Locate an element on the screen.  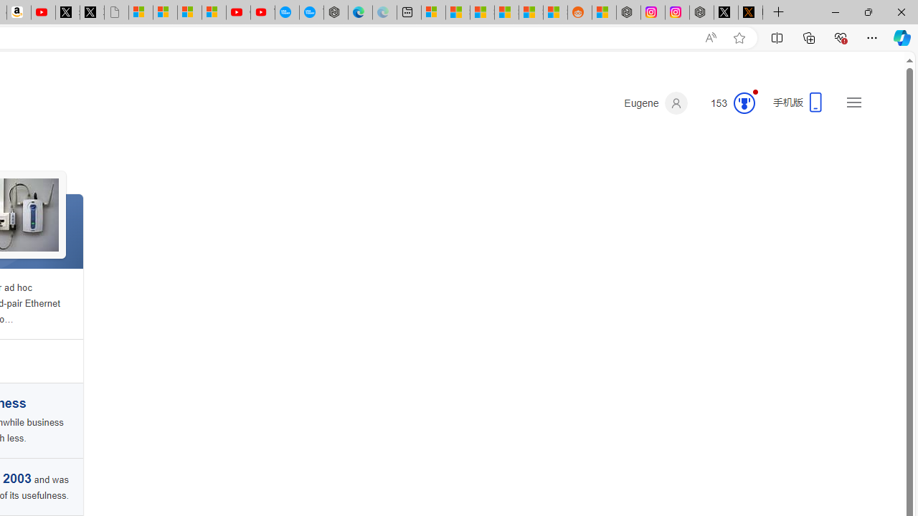
Shanghai, China weather forecast | Microsoft Weather is located at coordinates (458, 13).